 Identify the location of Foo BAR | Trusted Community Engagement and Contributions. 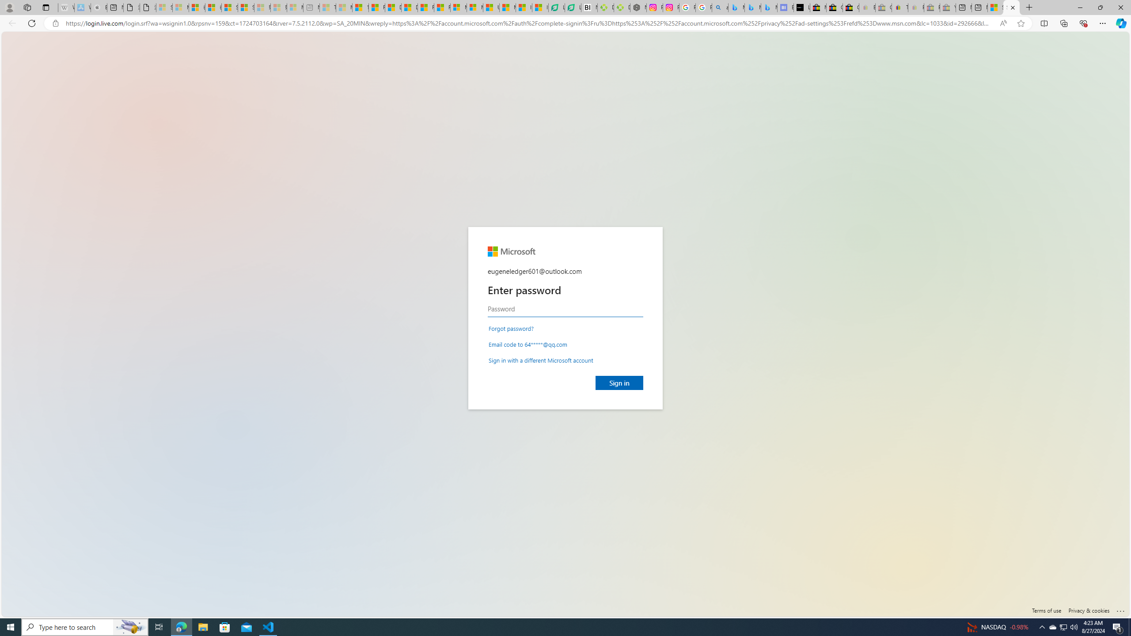
(442, 8).